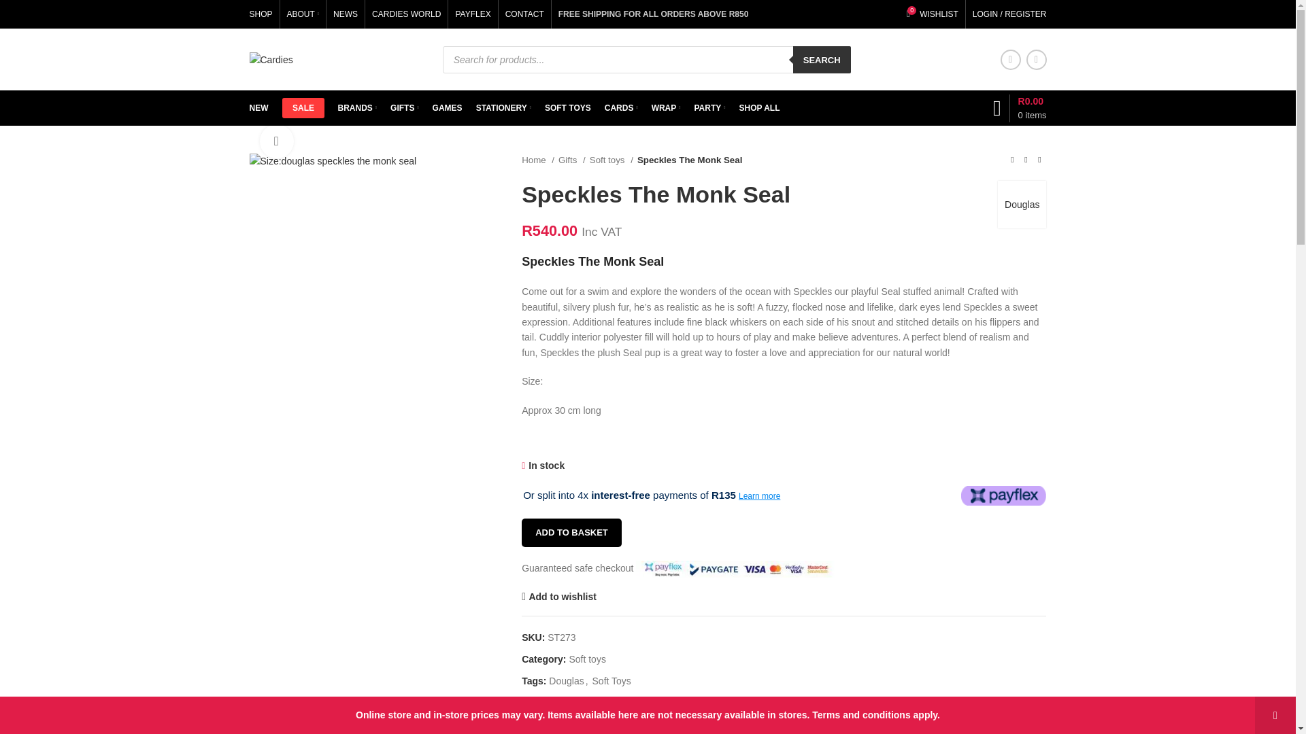  Describe the element at coordinates (932, 14) in the screenshot. I see `BRANDS` at that location.